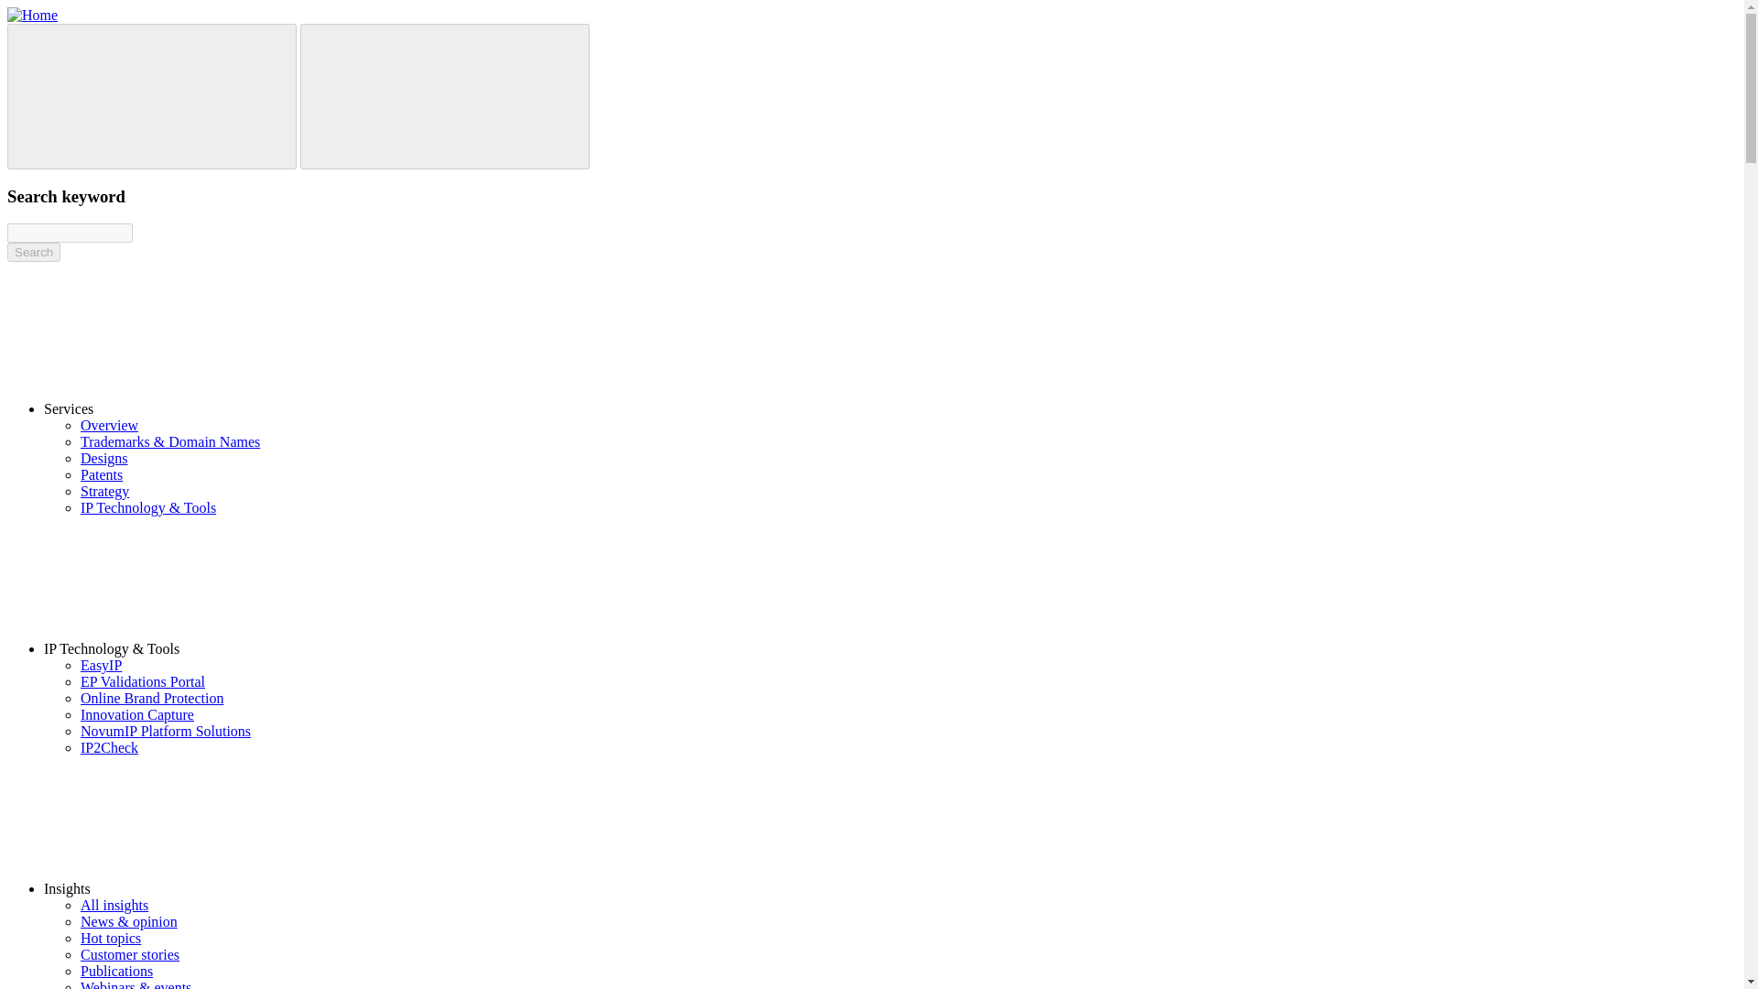 This screenshot has width=1758, height=989. I want to click on EP Validations Portal, so click(143, 681).